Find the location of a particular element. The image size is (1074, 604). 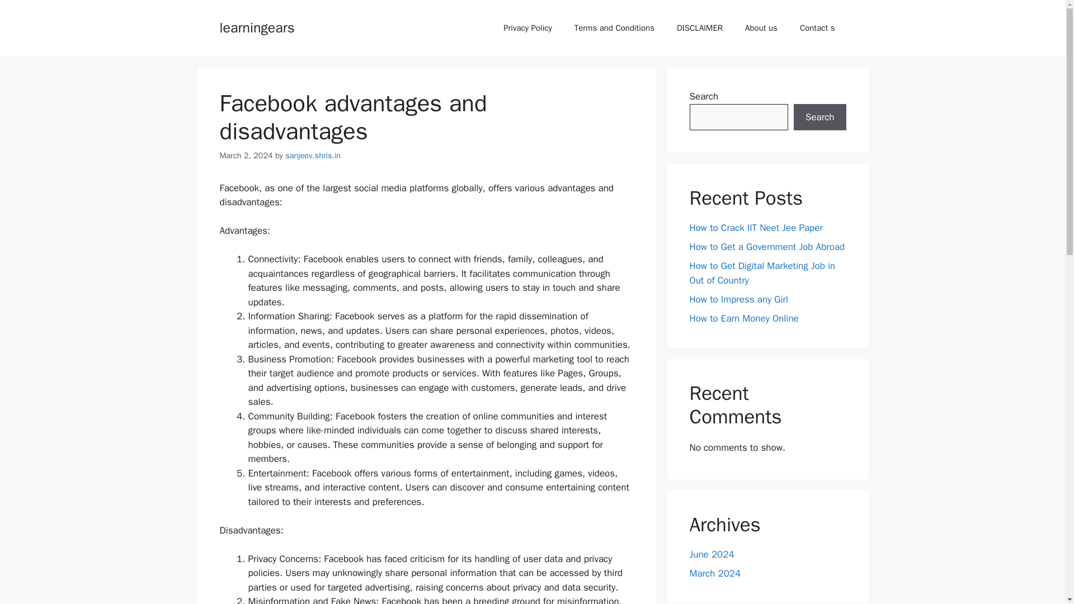

How to Earn Money Online is located at coordinates (743, 318).